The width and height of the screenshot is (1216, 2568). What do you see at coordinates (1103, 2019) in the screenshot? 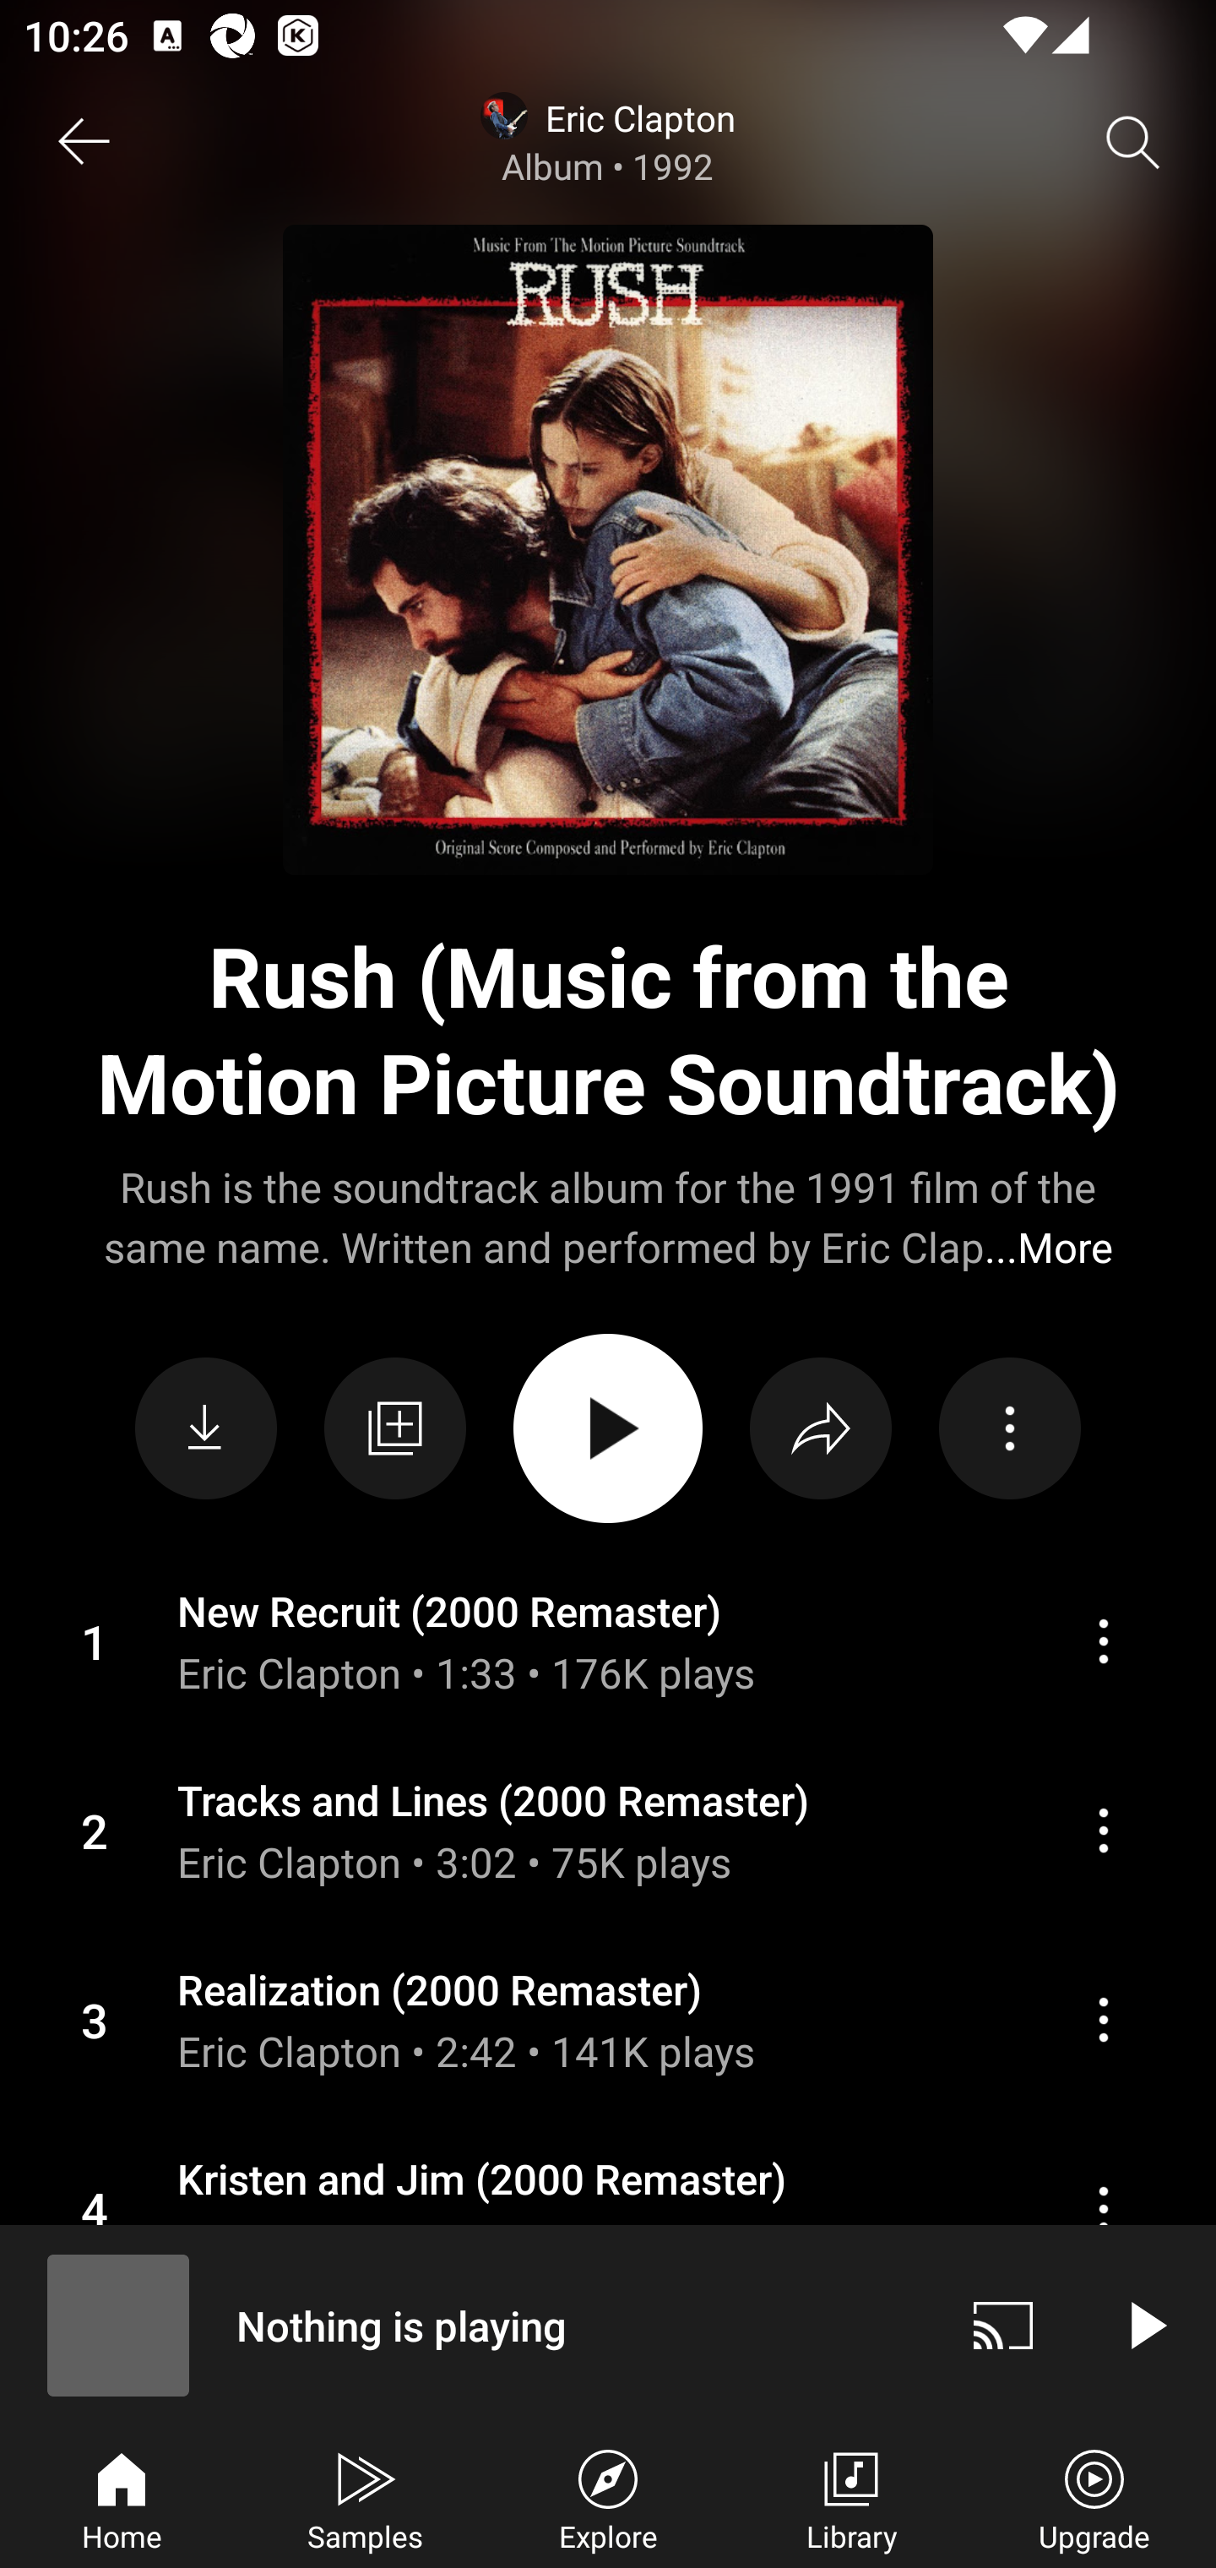
I see `Action menu` at bounding box center [1103, 2019].